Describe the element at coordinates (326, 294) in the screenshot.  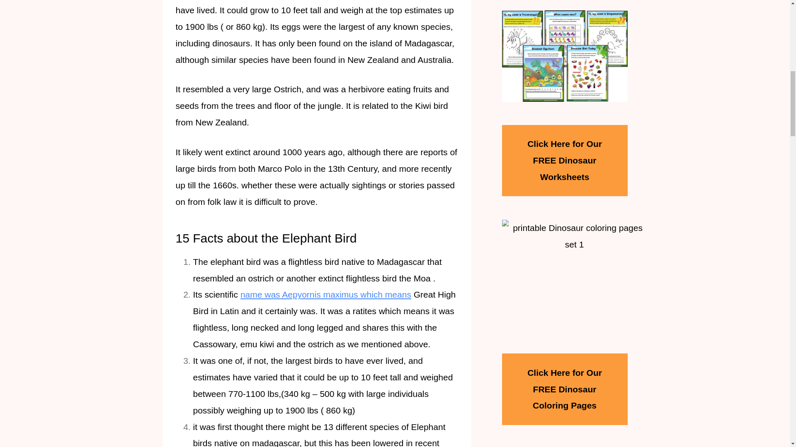
I see `name was Aepyornis maximus which means` at that location.